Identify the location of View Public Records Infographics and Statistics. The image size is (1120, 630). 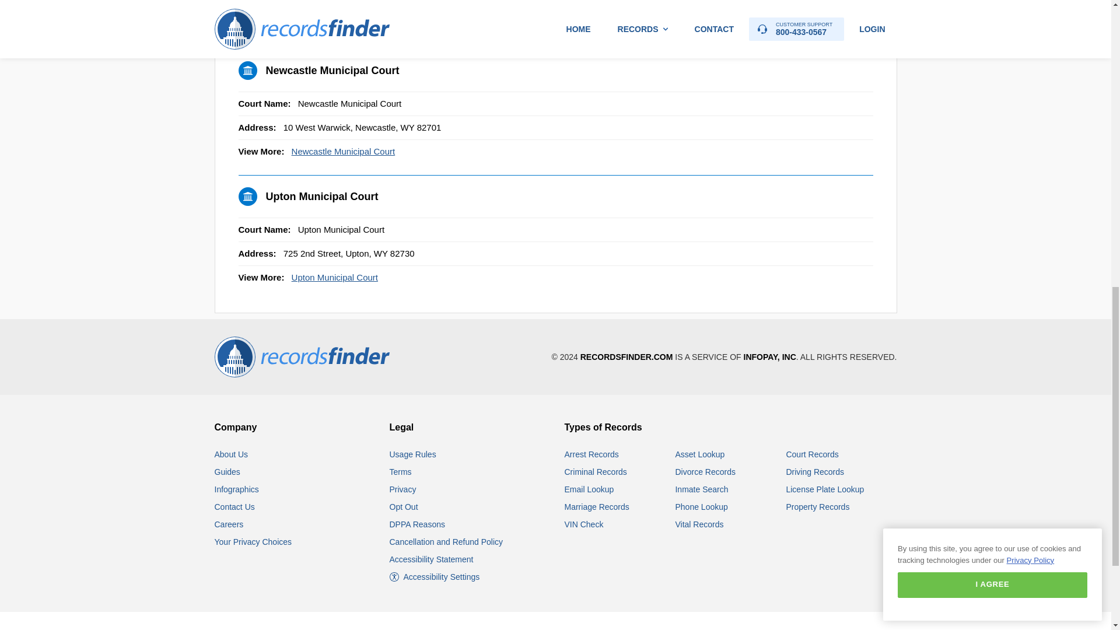
(237, 489).